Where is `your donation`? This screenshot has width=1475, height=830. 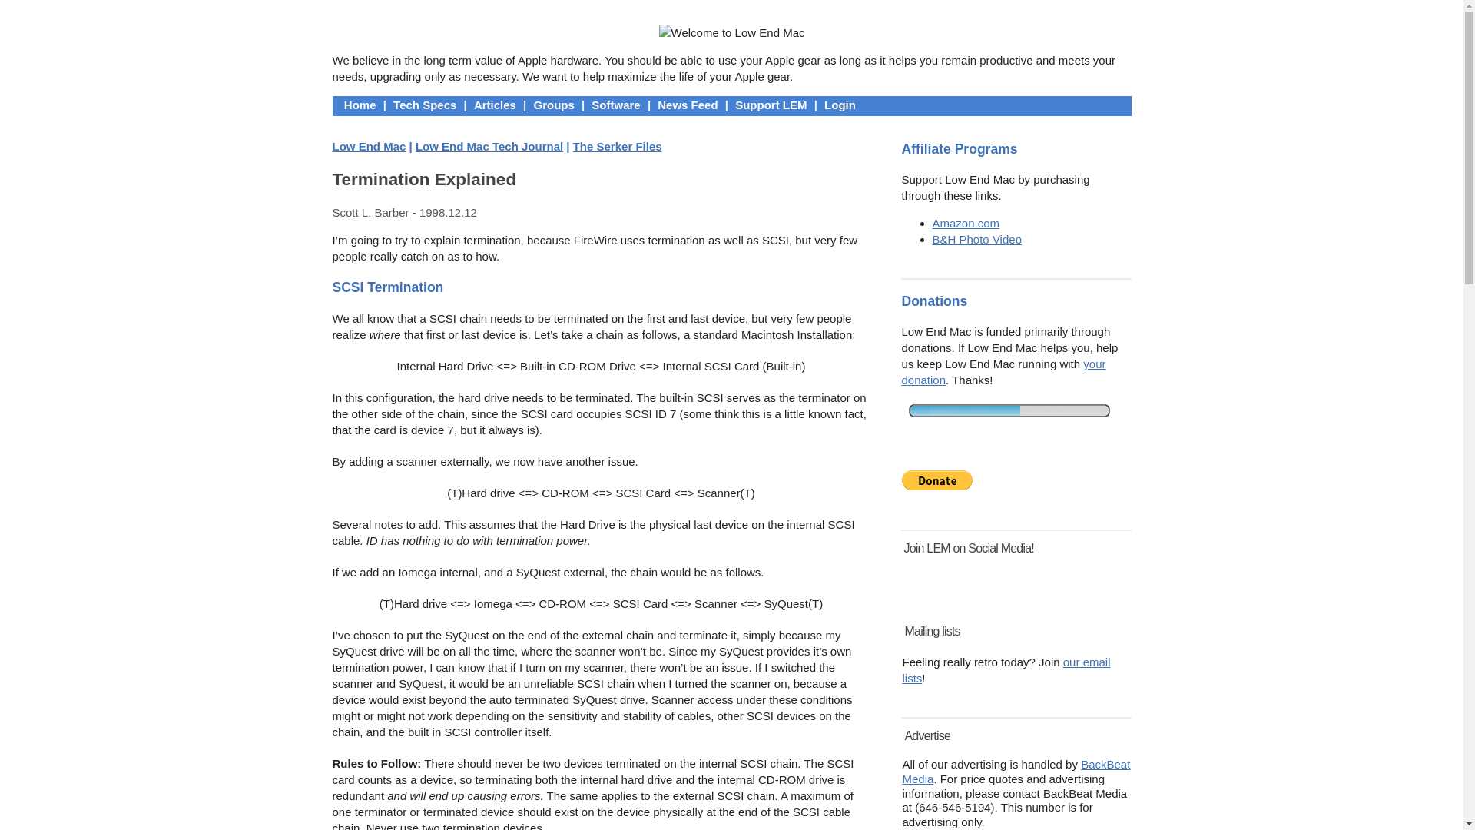 your donation is located at coordinates (1003, 372).